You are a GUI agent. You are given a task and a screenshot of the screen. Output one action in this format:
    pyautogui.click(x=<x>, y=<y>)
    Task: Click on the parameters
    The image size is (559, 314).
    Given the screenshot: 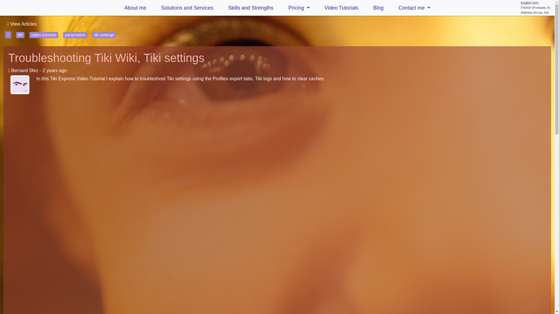 What is the action you would take?
    pyautogui.click(x=75, y=35)
    